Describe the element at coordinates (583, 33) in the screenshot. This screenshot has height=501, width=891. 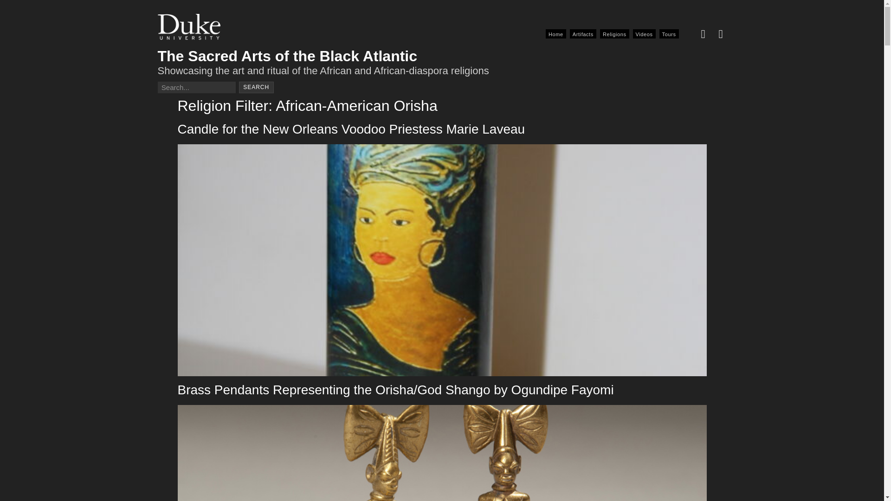
I see `Artifacts` at that location.